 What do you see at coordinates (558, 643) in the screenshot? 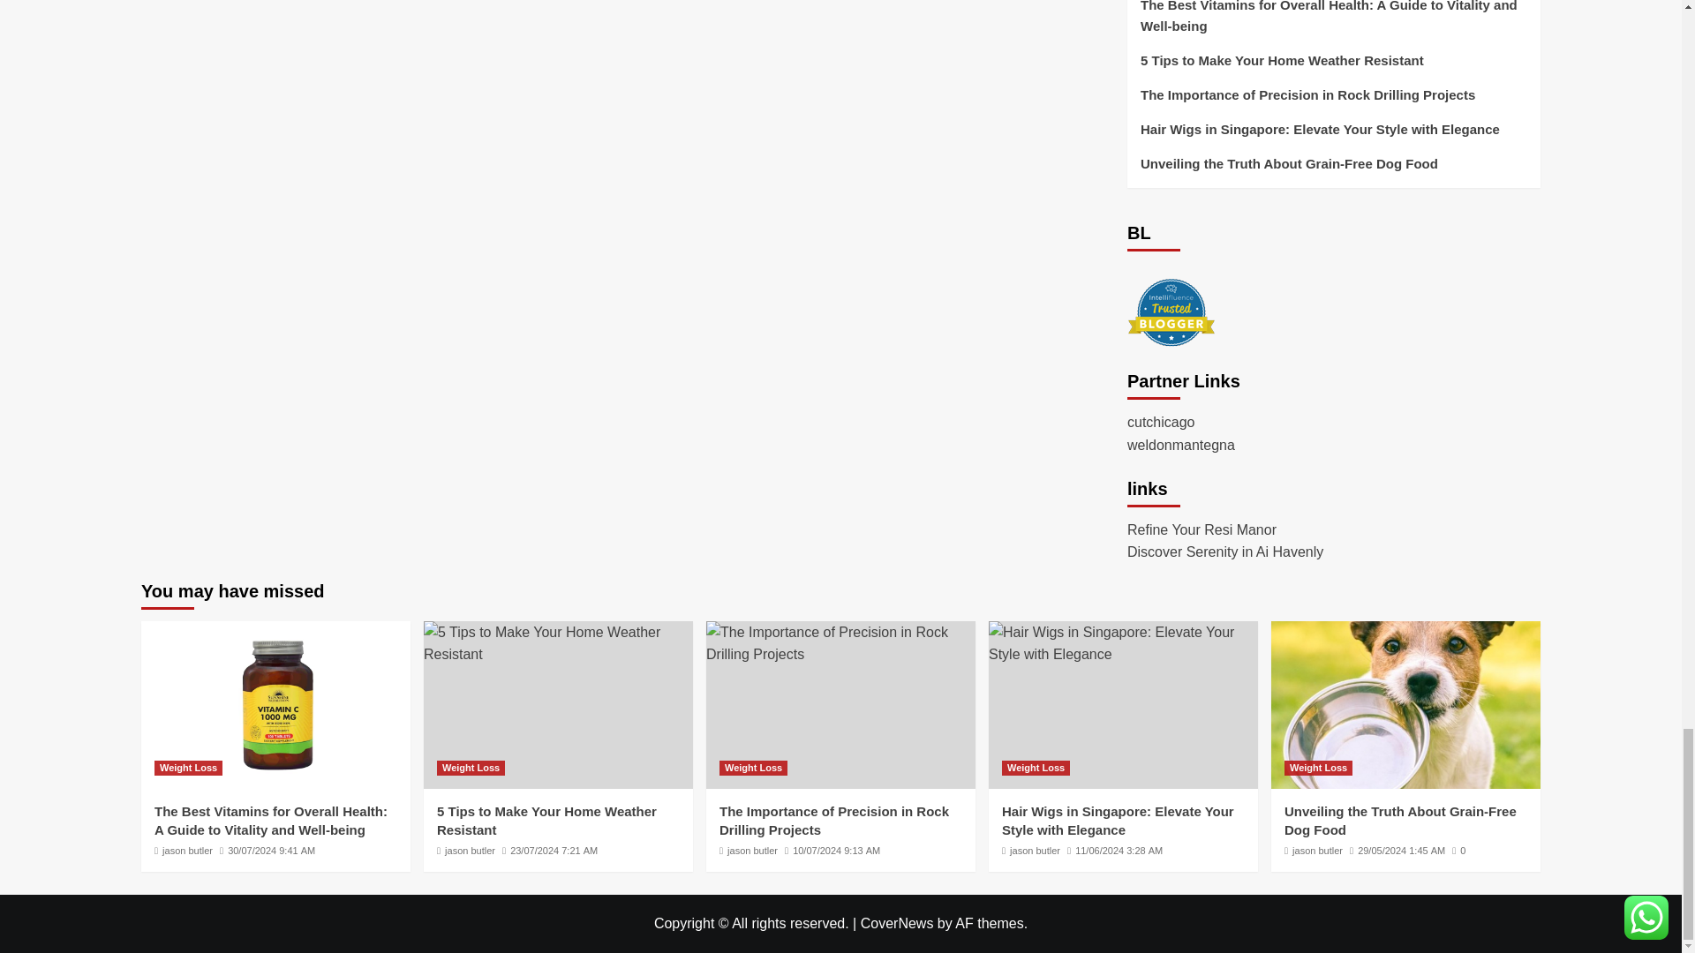
I see `5 Tips to Make Your Home Weather Resistant` at bounding box center [558, 643].